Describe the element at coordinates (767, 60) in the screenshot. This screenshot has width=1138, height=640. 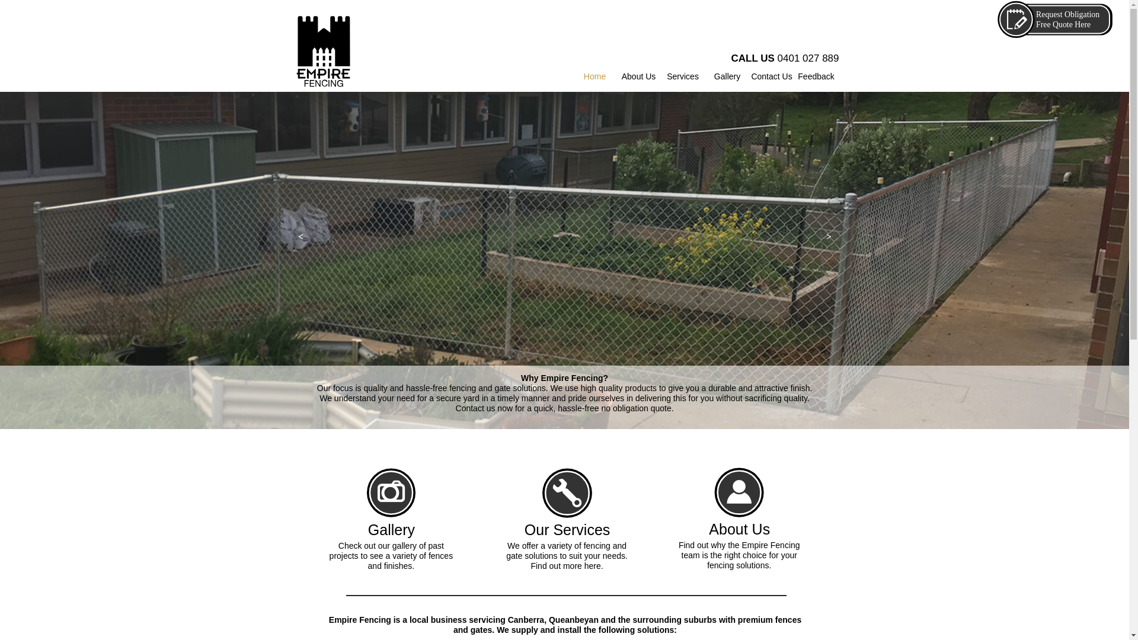
I see `CALL US 0401 027 889` at that location.